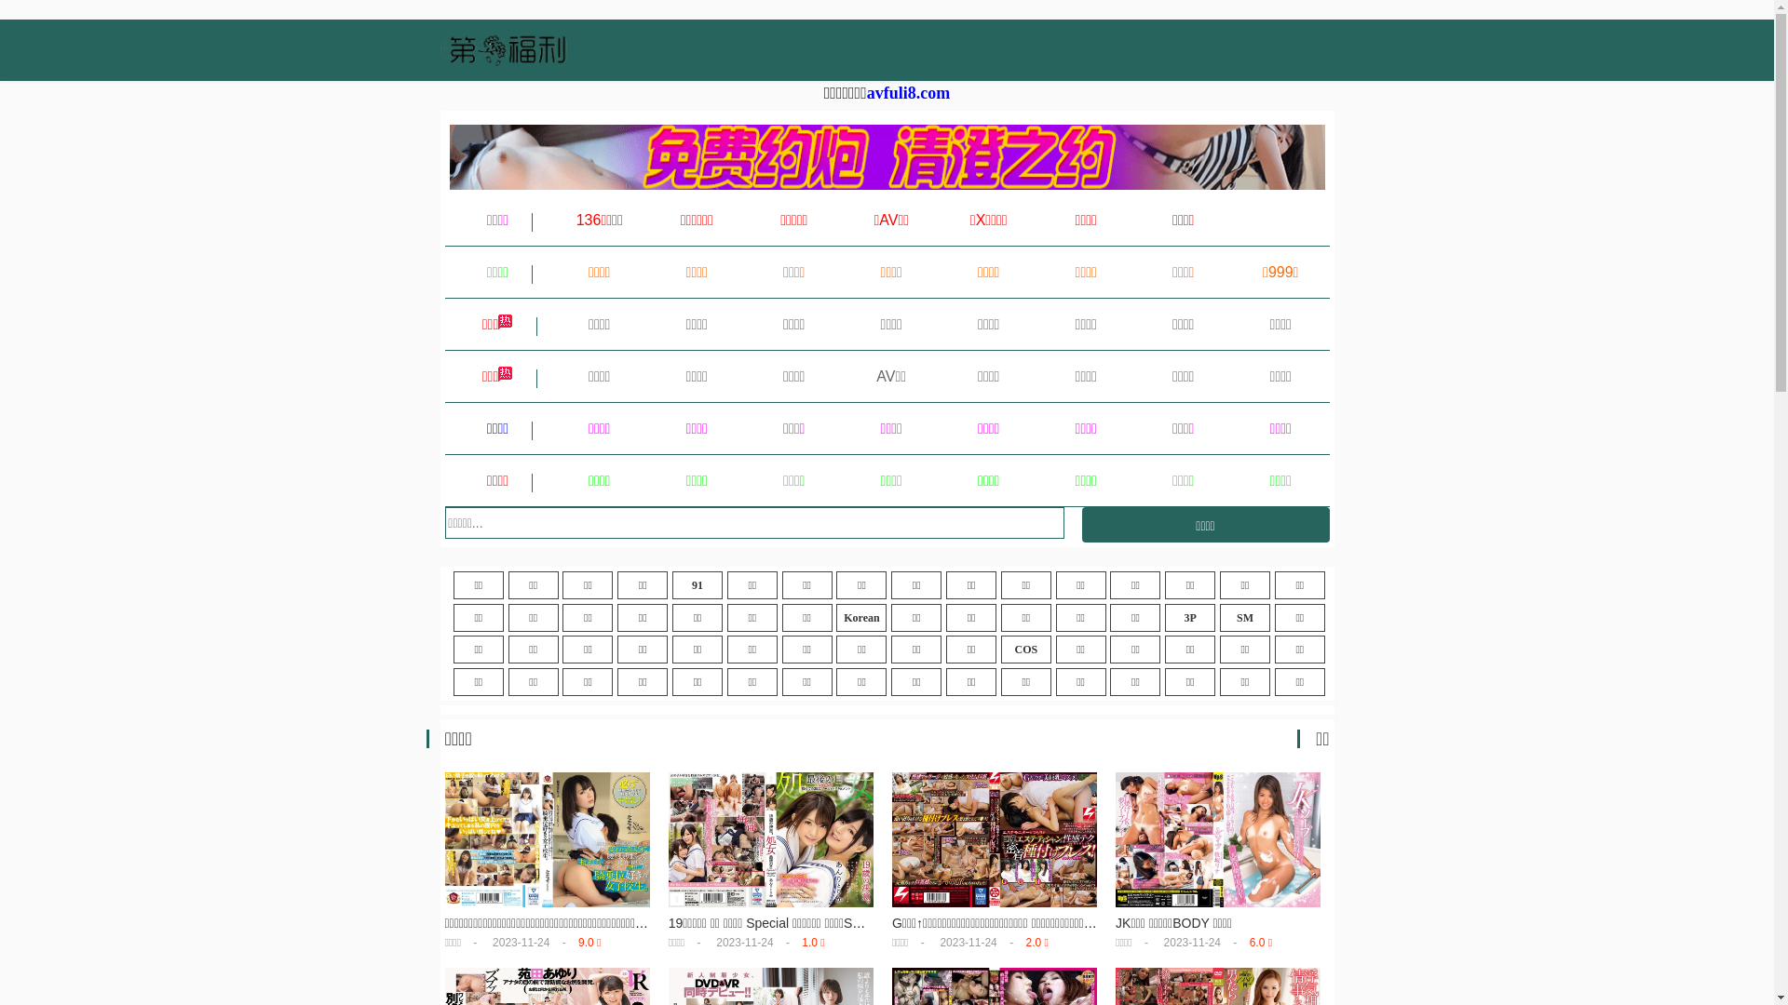  Describe the element at coordinates (698, 585) in the screenshot. I see `91` at that location.